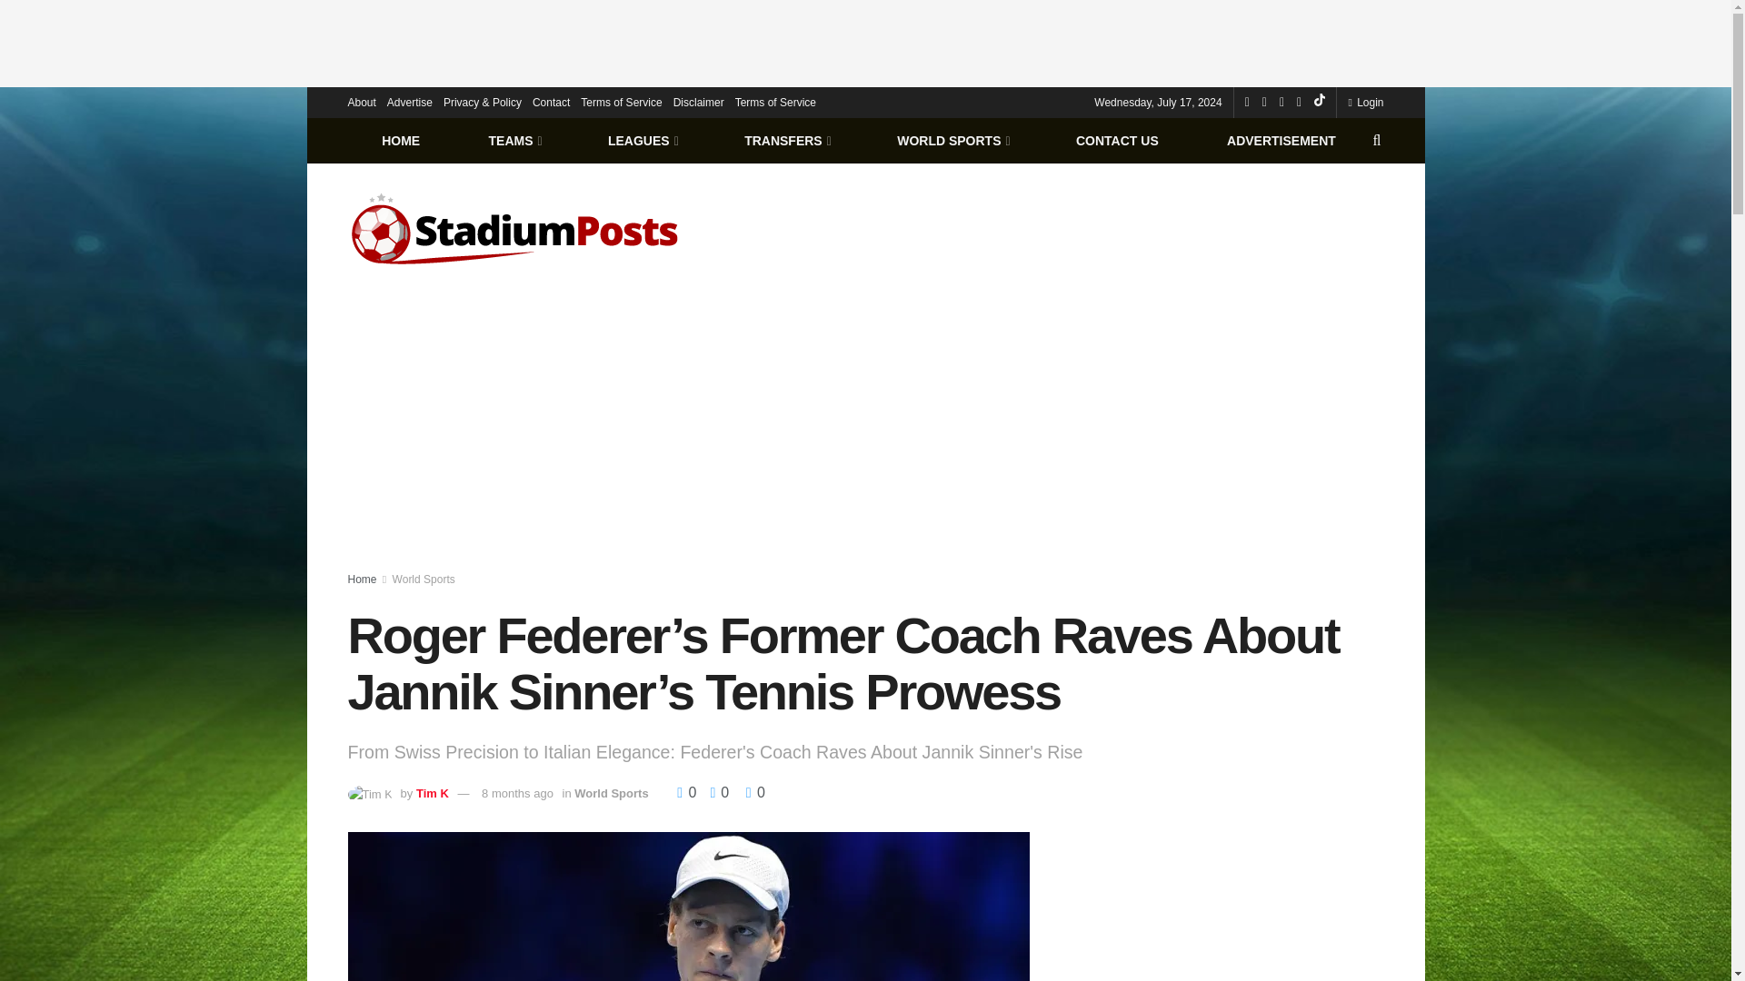  What do you see at coordinates (361, 102) in the screenshot?
I see `About` at bounding box center [361, 102].